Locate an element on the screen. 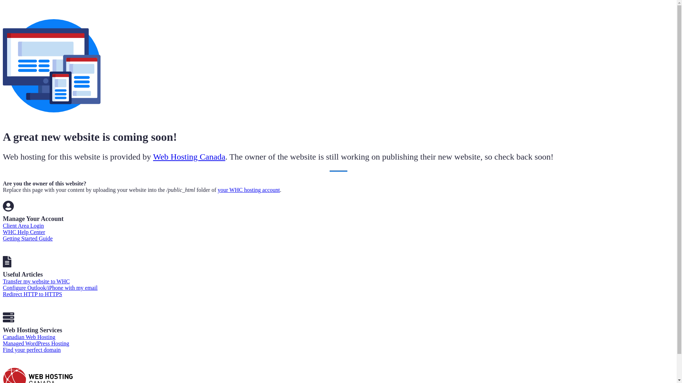  Web Hosting Canada is located at coordinates (189, 157).